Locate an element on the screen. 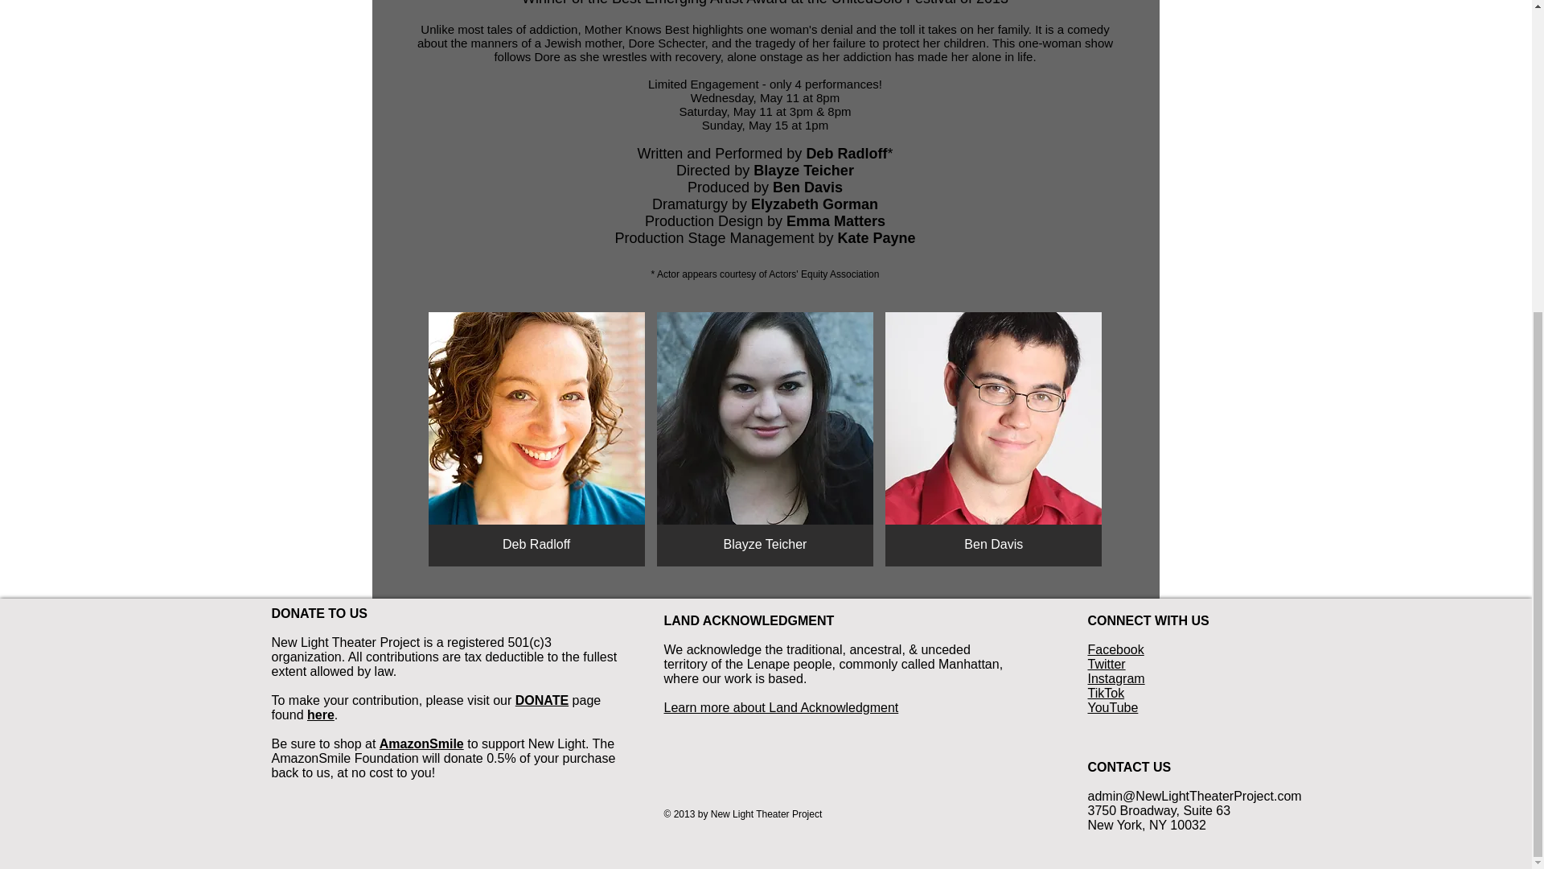  Instagram is located at coordinates (1115, 678).